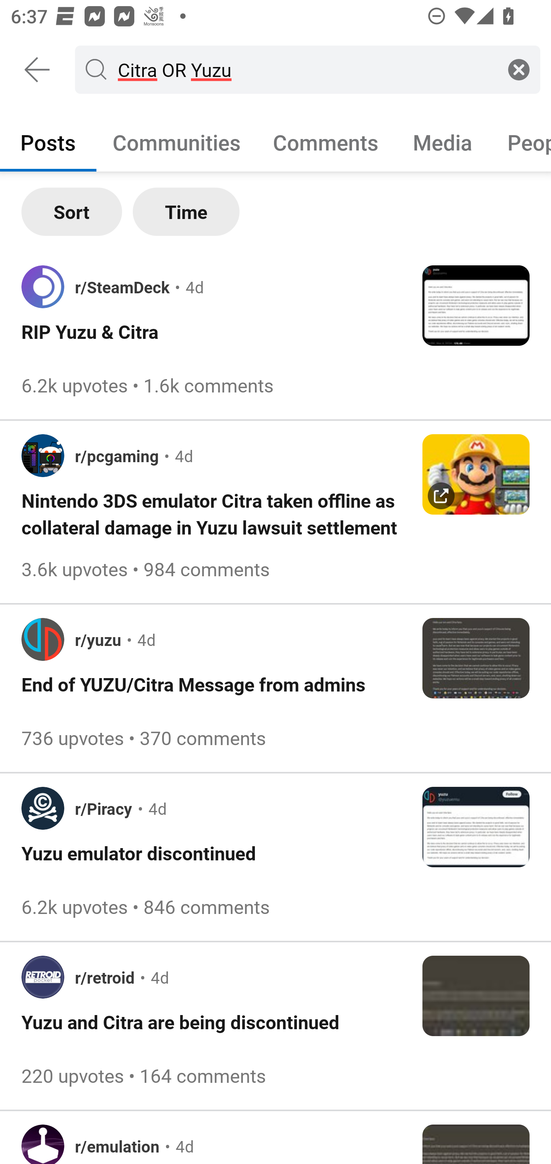 This screenshot has width=551, height=1164. I want to click on Communities, so click(176, 142).